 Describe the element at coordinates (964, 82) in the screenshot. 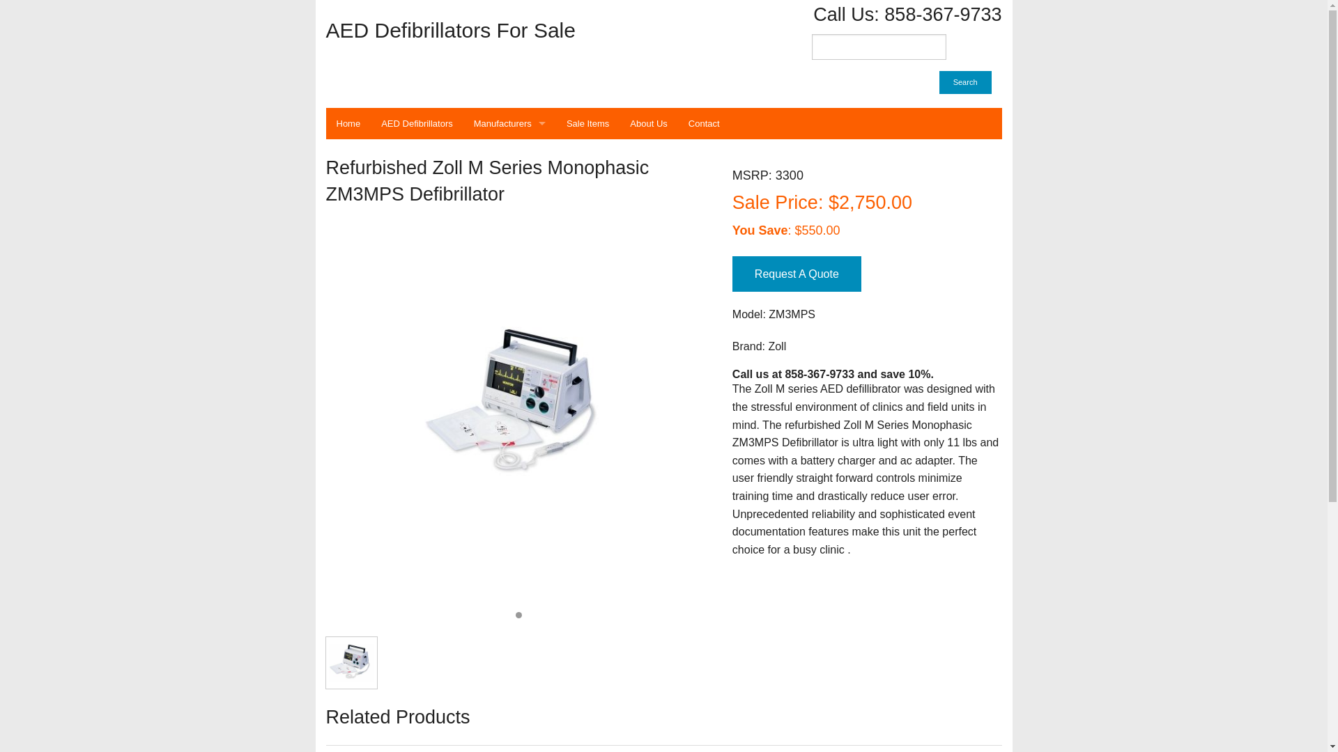

I see `Search` at that location.